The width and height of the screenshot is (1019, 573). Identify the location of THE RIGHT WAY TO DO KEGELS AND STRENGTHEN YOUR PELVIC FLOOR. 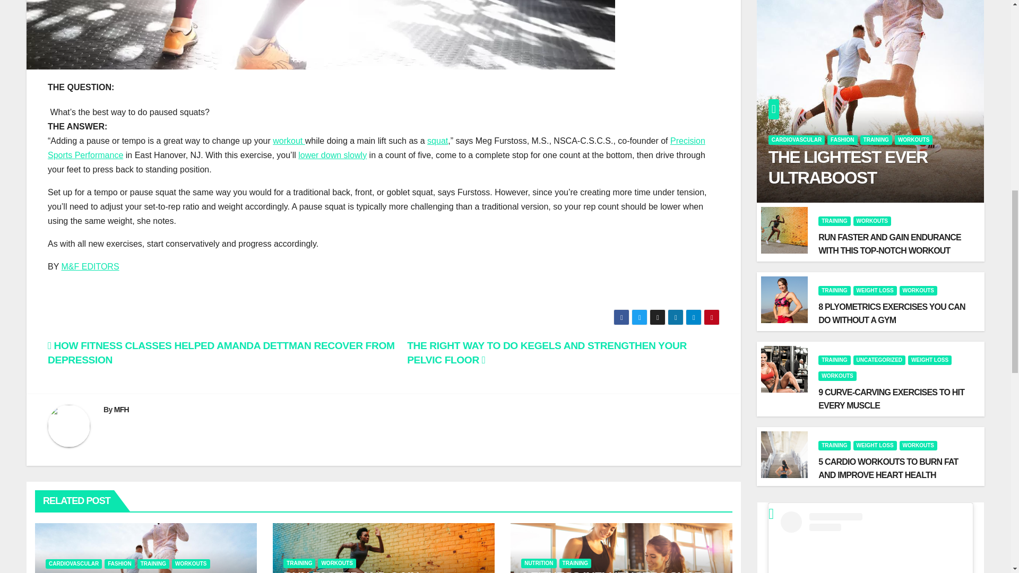
(547, 353).